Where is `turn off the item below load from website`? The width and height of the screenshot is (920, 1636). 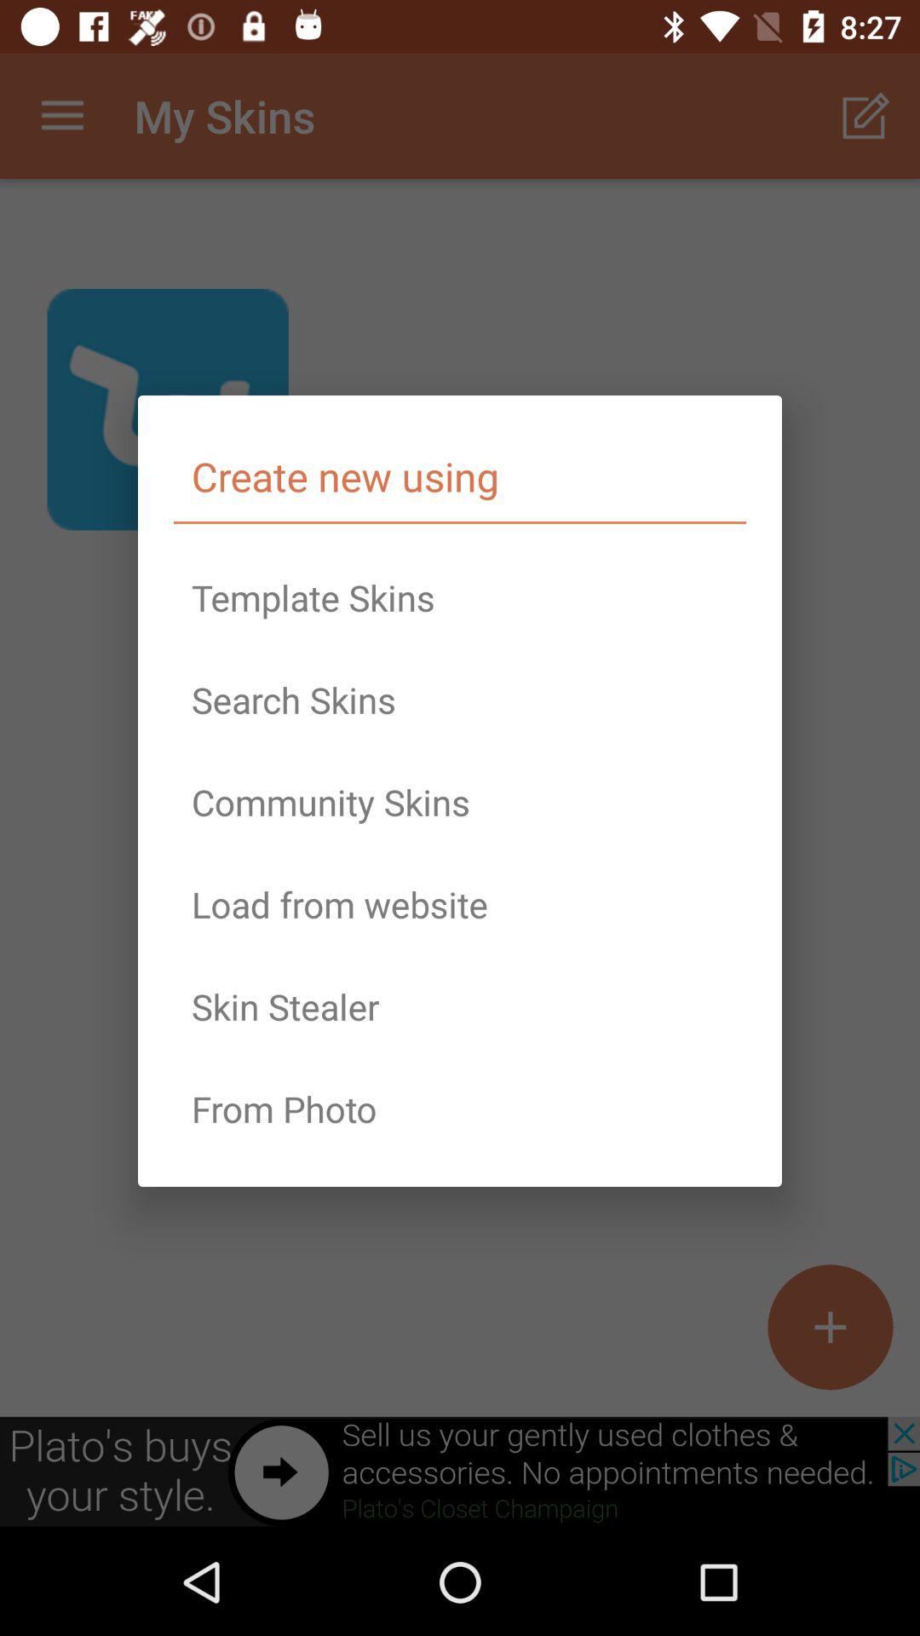
turn off the item below load from website is located at coordinates (460, 1006).